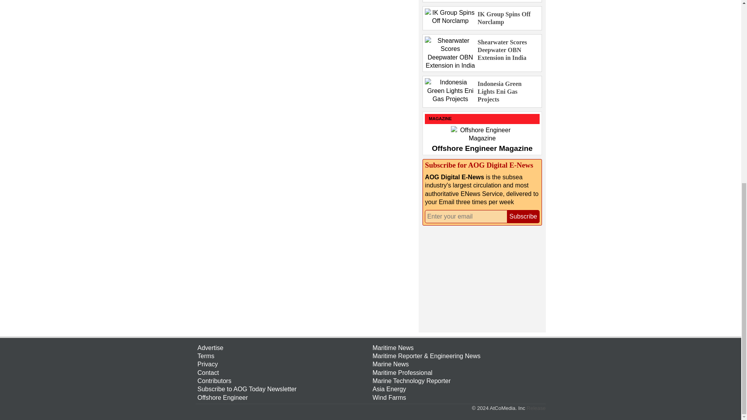  I want to click on Marine Technology, so click(458, 381).